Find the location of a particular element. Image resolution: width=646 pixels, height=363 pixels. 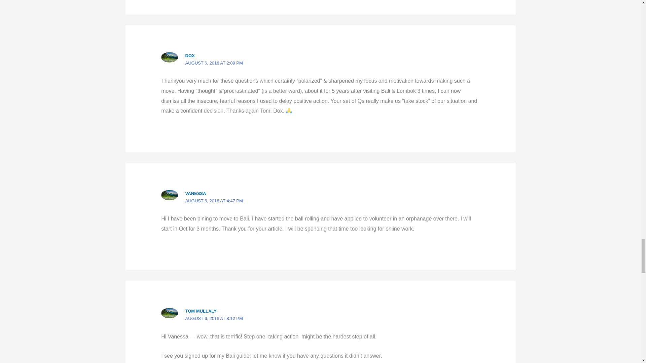

AUGUST 6, 2016 AT 2:09 PM is located at coordinates (214, 63).